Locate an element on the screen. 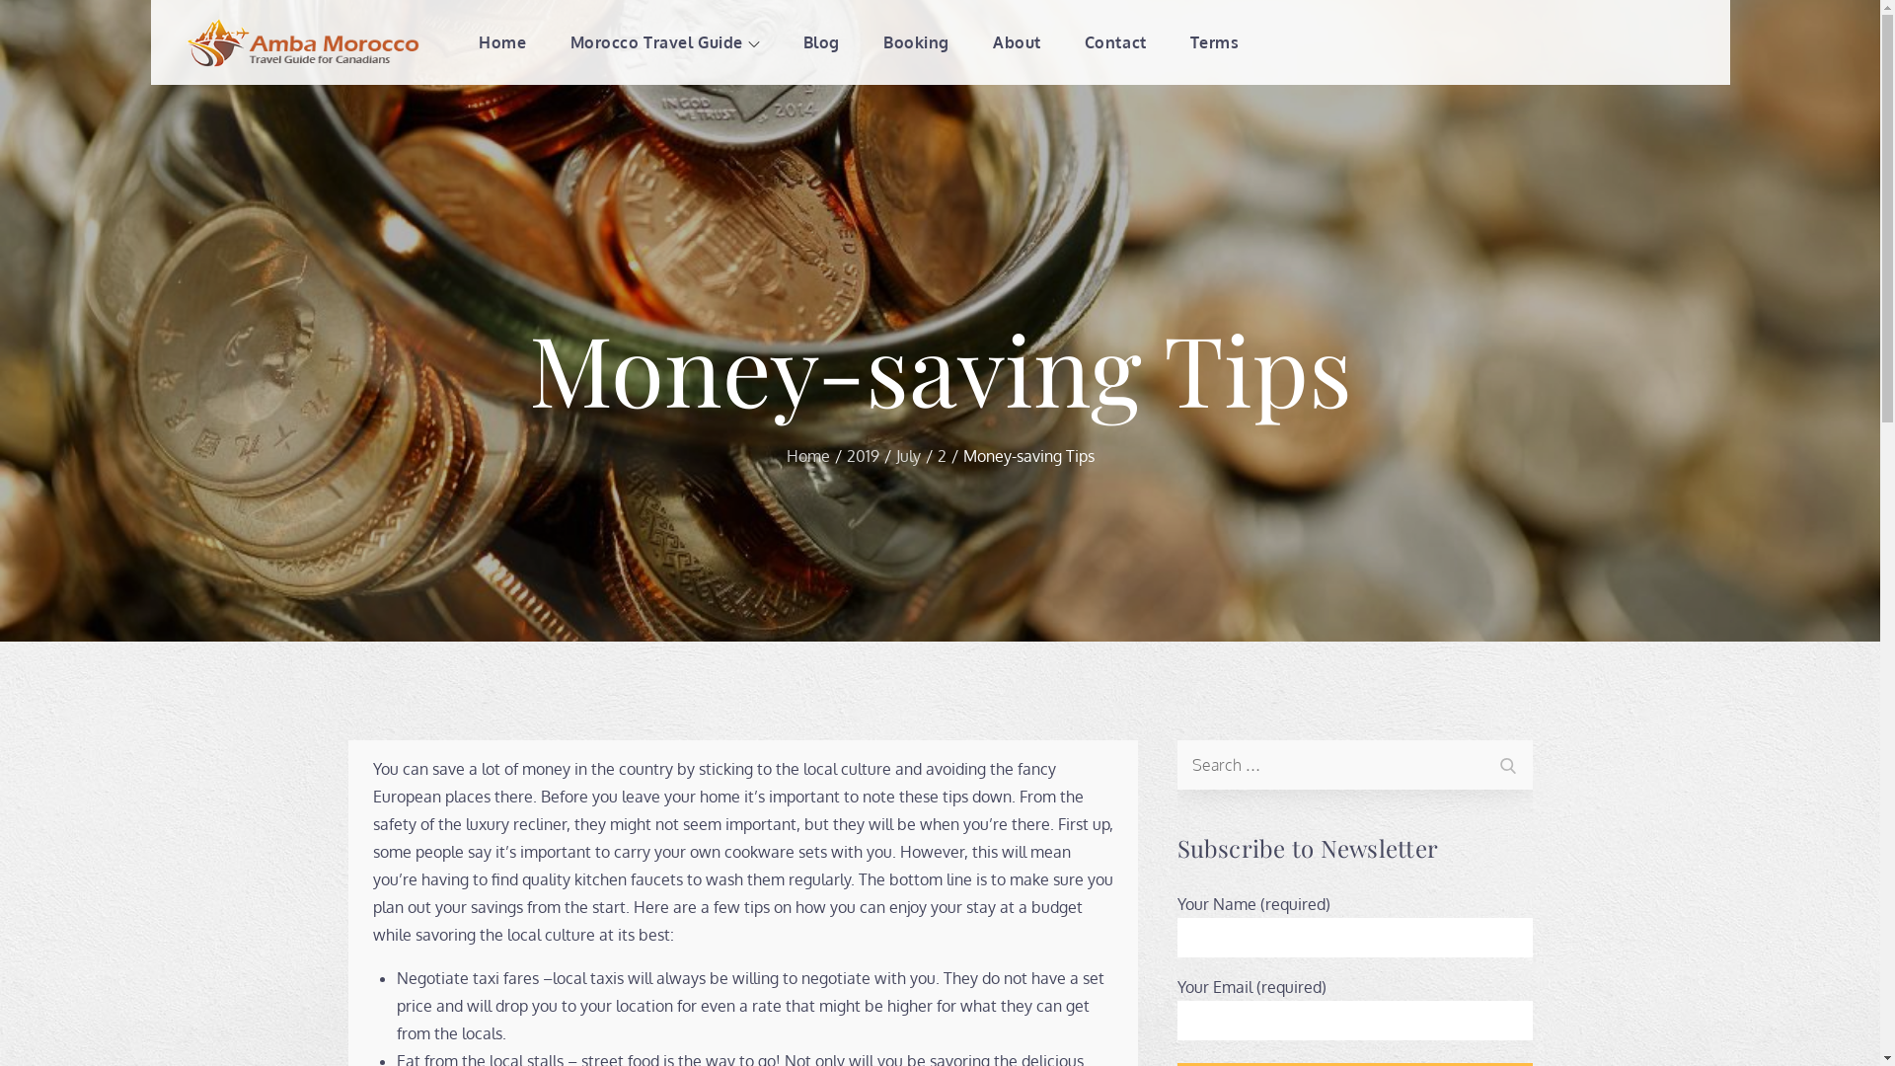 The height and width of the screenshot is (1066, 1895). Home is located at coordinates (502, 42).